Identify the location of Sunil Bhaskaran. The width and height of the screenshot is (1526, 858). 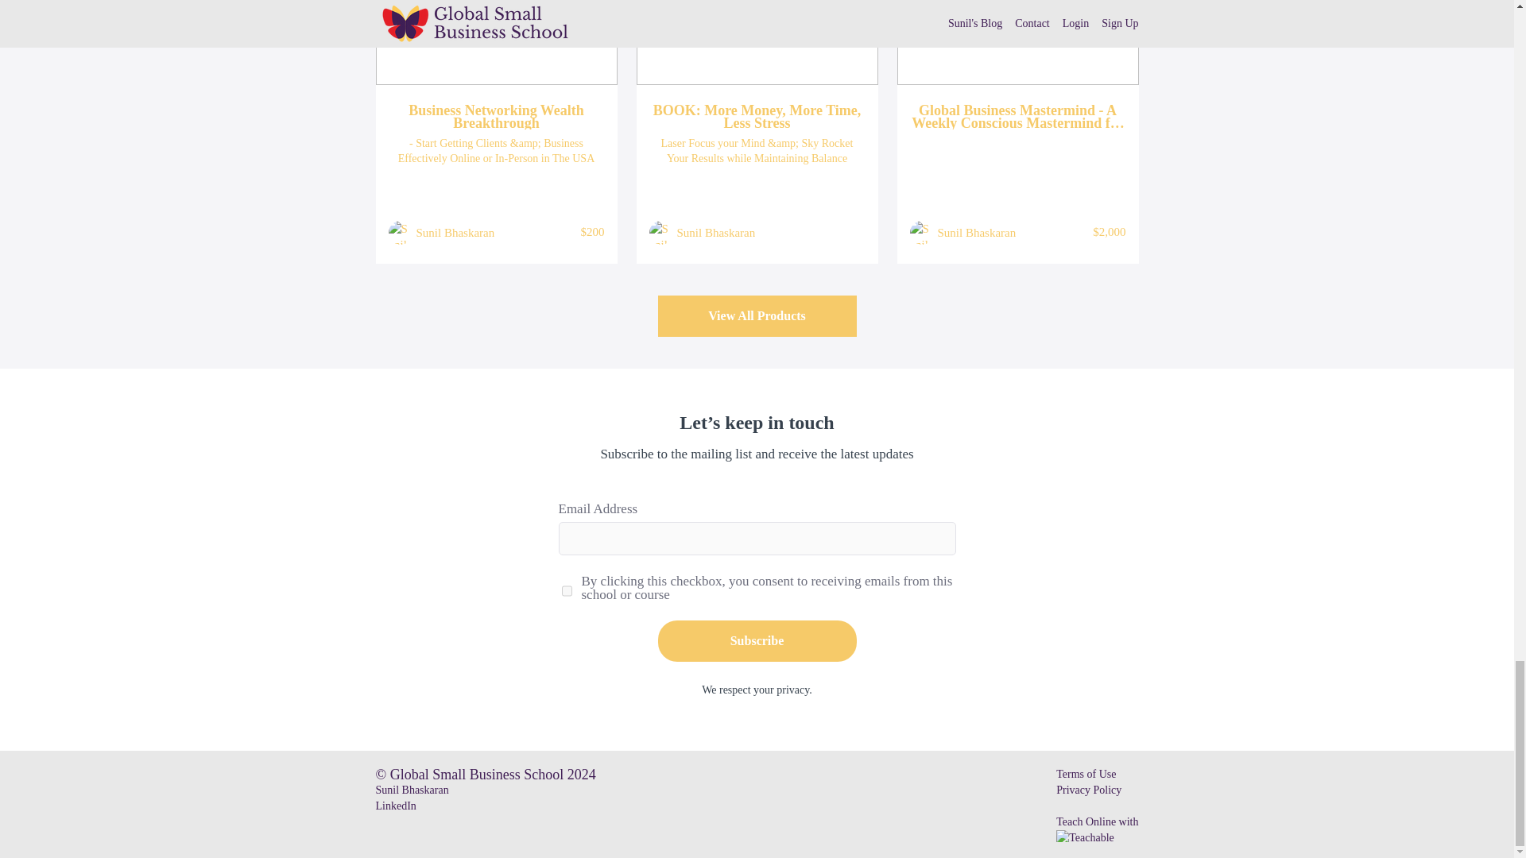
(977, 232).